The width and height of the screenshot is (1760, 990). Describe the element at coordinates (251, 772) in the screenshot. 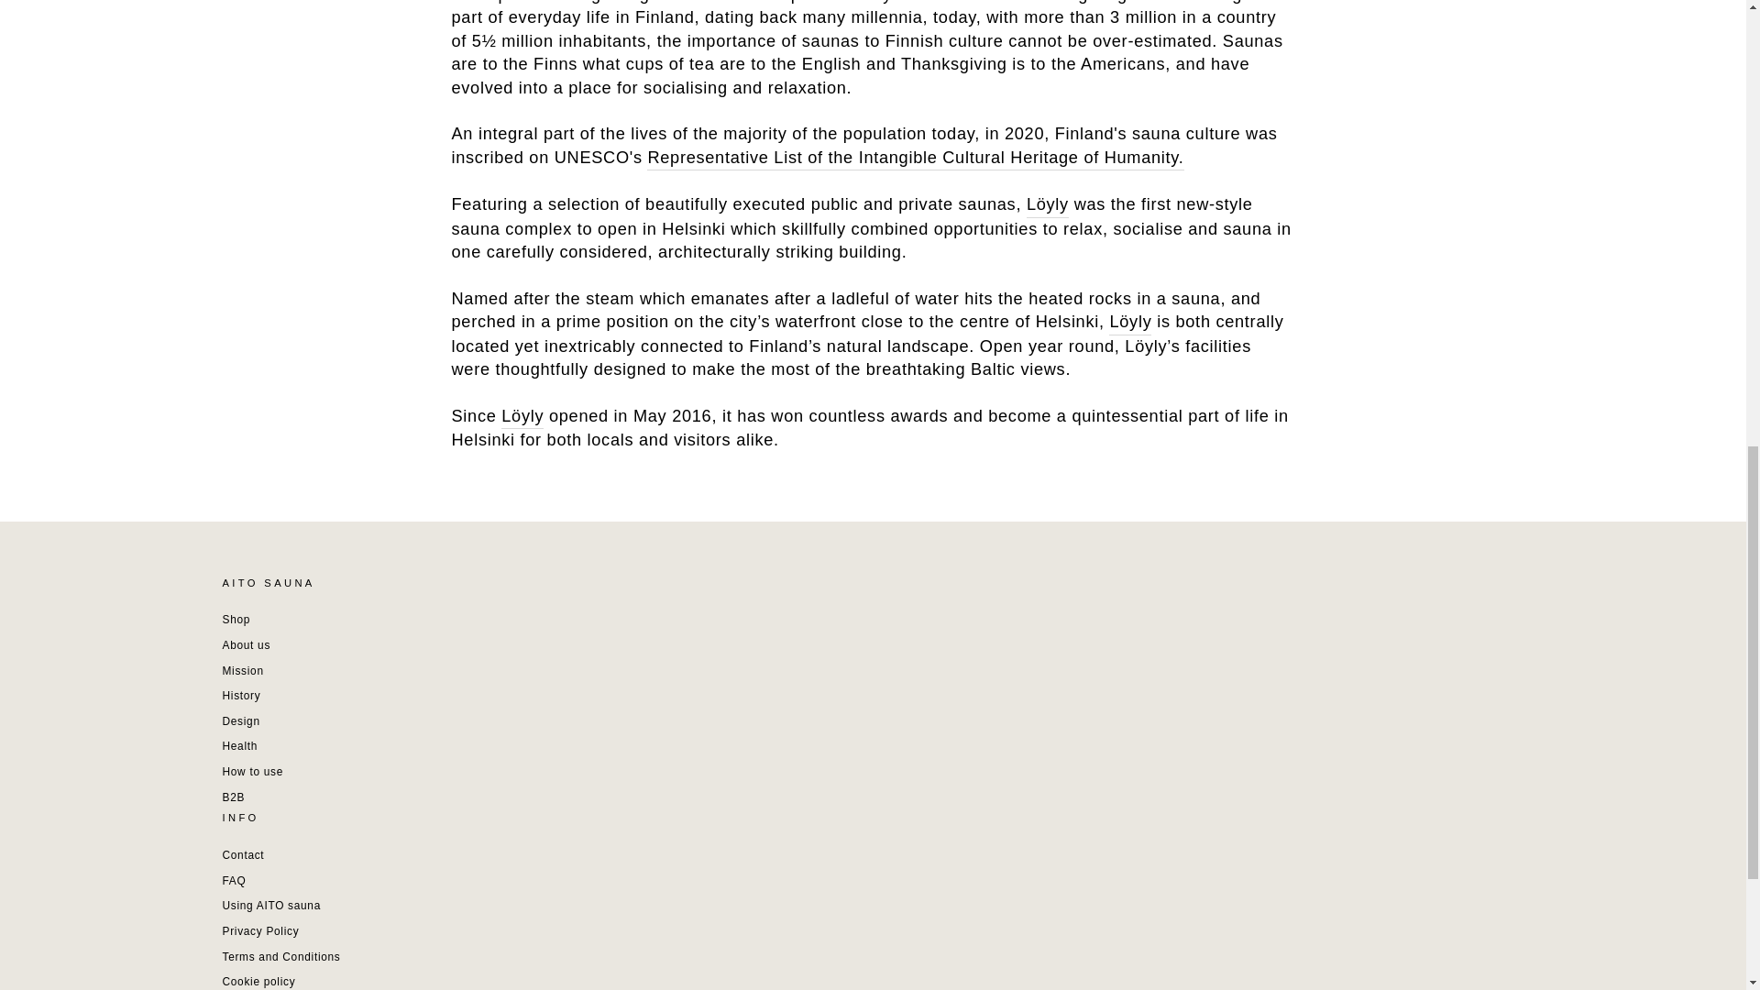

I see `How to use` at that location.